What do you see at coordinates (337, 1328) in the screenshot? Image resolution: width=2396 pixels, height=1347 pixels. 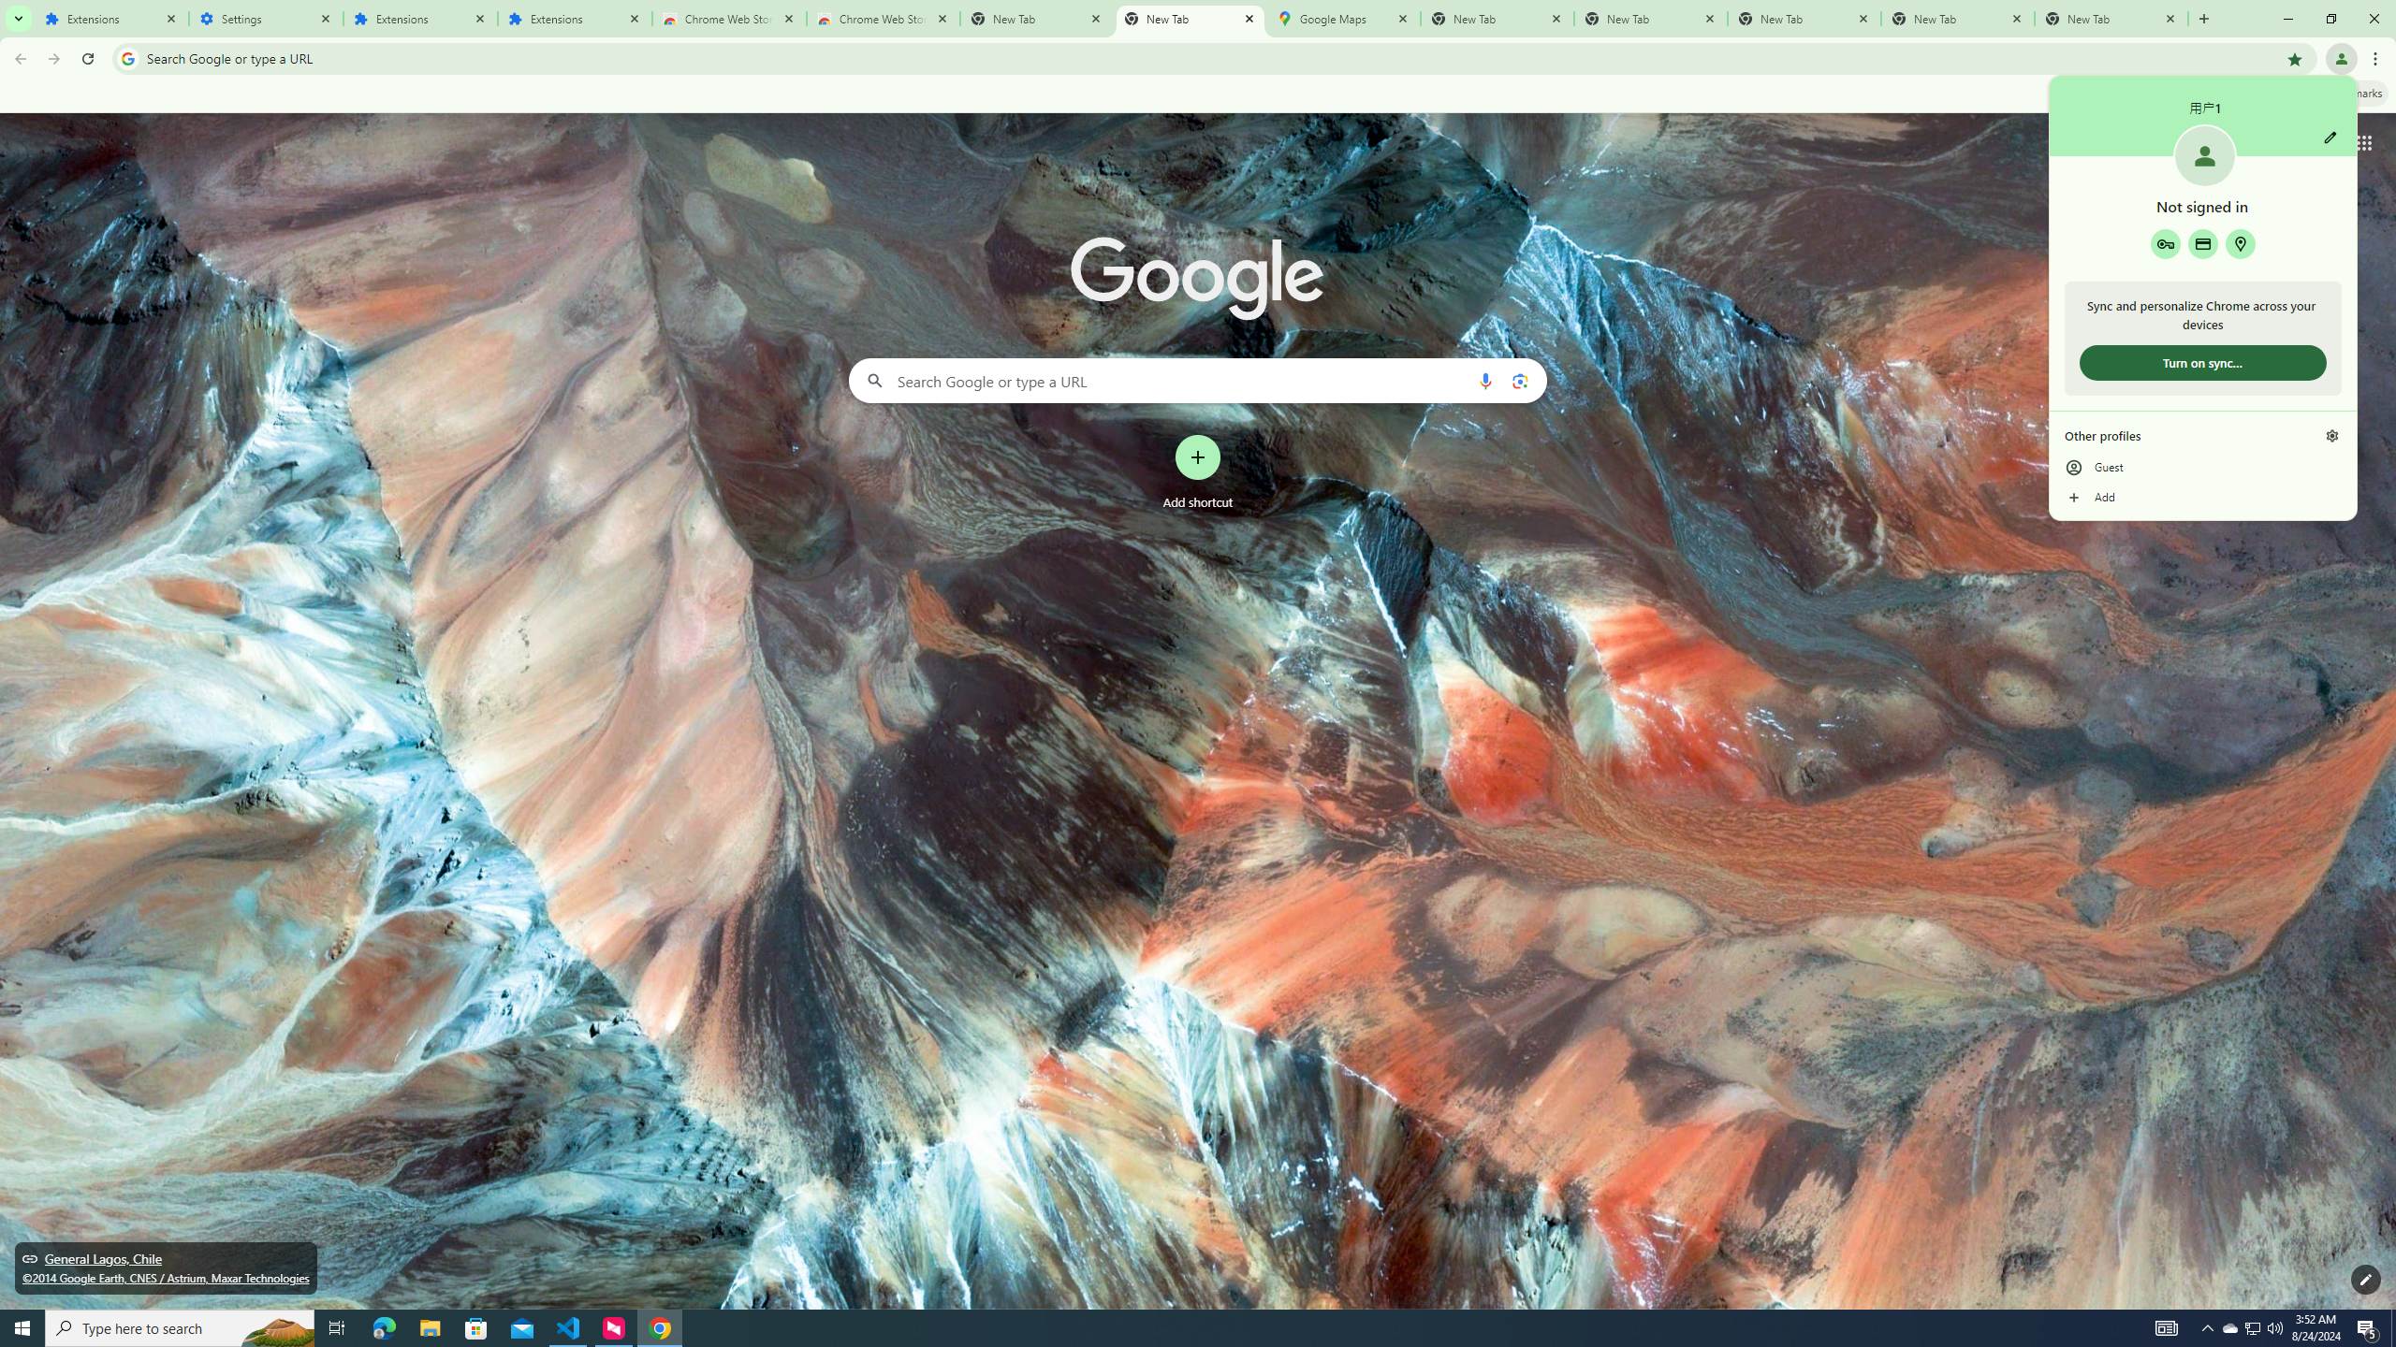 I see `Task View` at bounding box center [337, 1328].